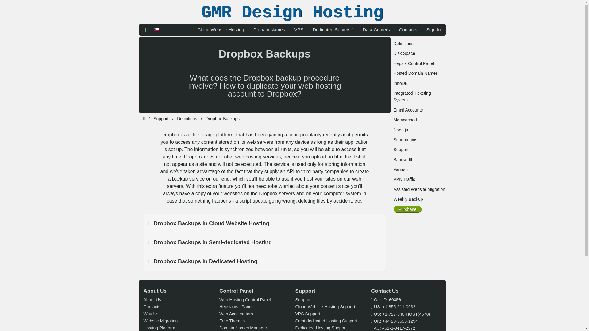 The width and height of the screenshot is (589, 331). I want to click on Bandwidth, so click(403, 160).